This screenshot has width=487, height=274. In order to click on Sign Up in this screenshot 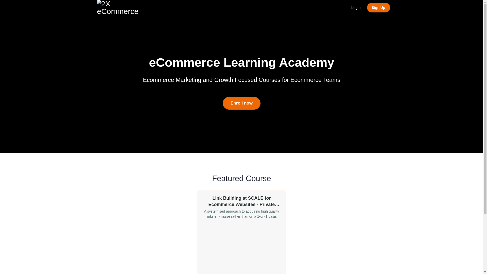, I will do `click(378, 8)`.